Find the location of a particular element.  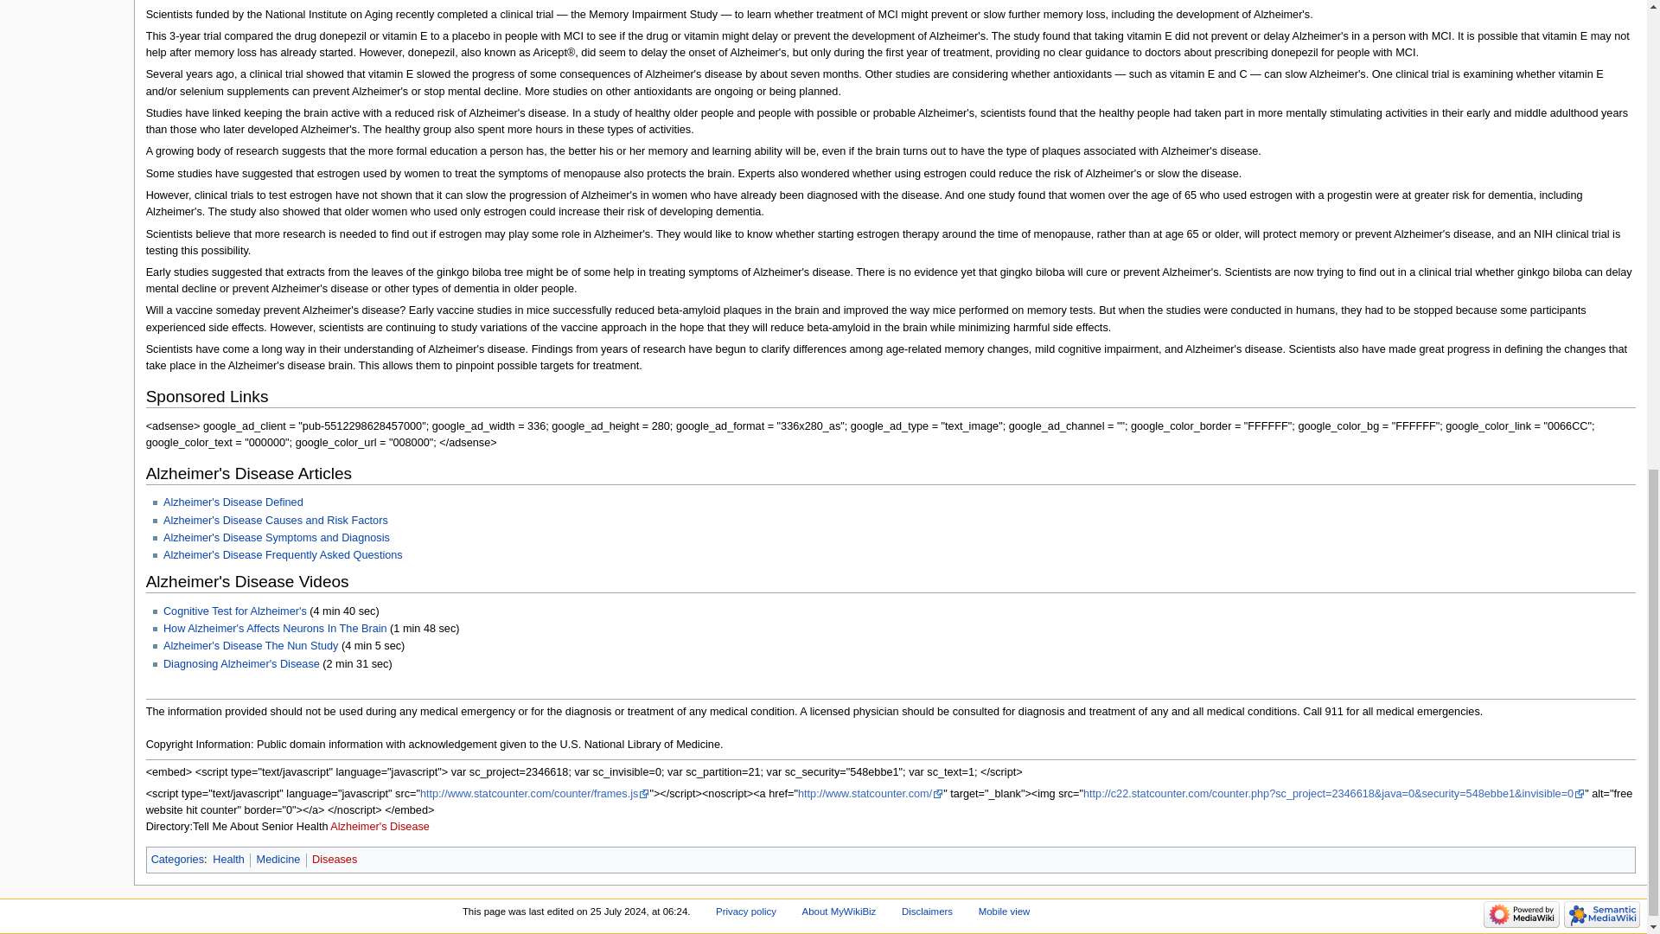

Diagnosing Alzheimer's Disease is located at coordinates (241, 664).